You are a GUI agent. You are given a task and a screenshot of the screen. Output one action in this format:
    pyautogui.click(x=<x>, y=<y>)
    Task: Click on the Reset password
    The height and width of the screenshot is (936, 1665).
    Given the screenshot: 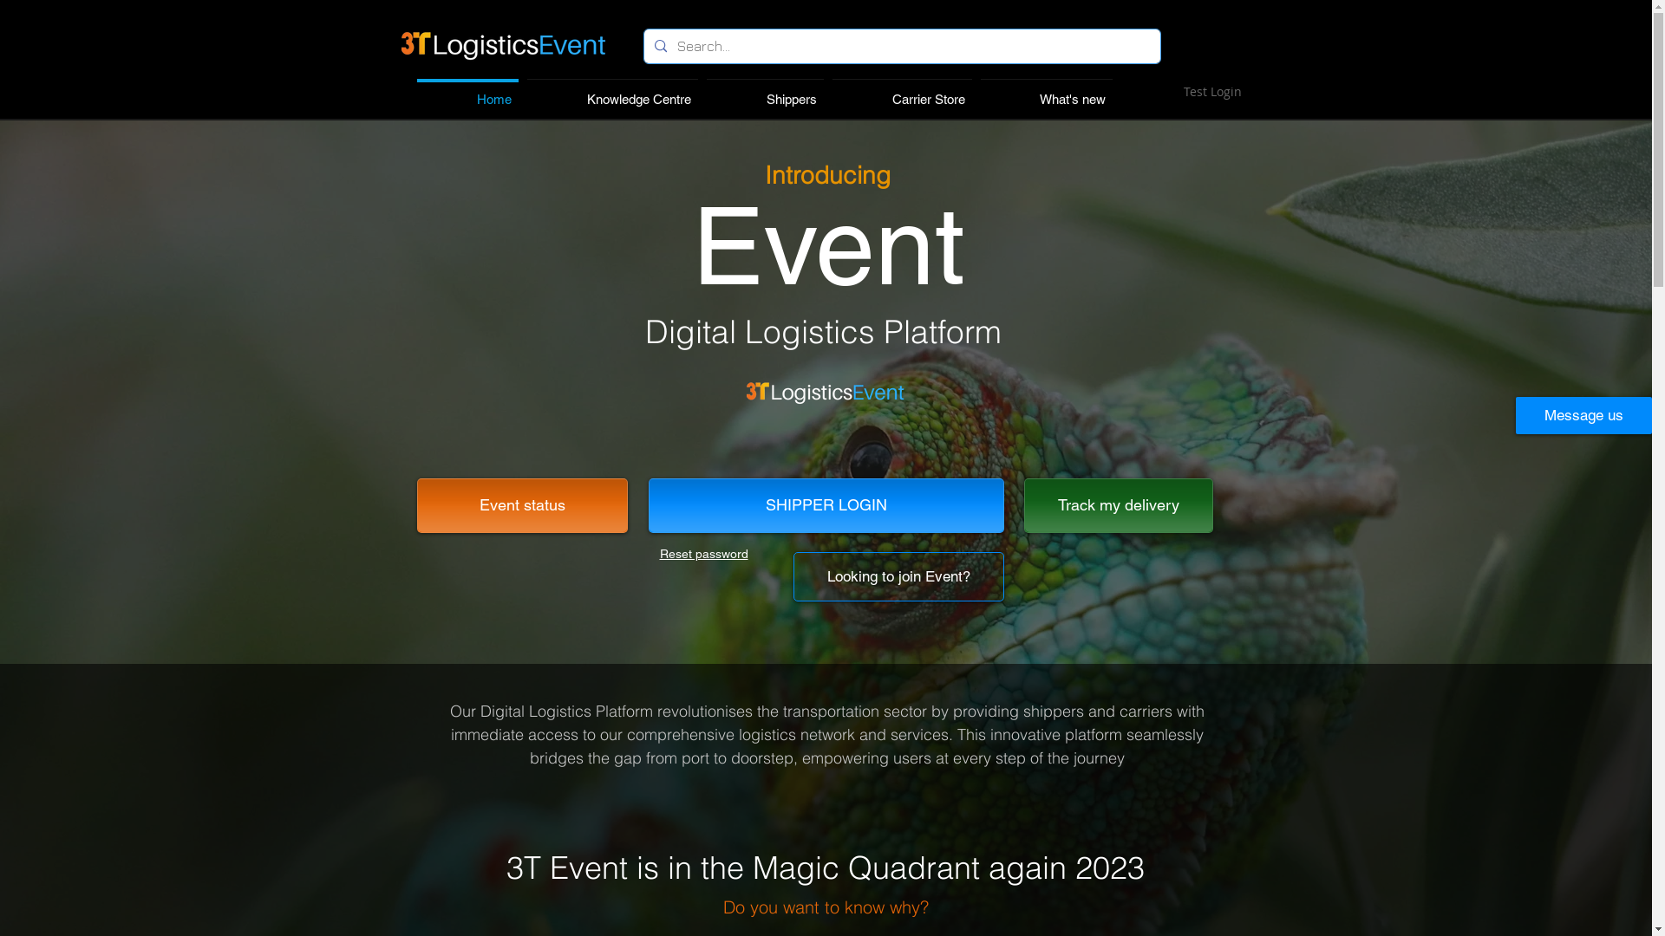 What is the action you would take?
    pyautogui.click(x=703, y=554)
    